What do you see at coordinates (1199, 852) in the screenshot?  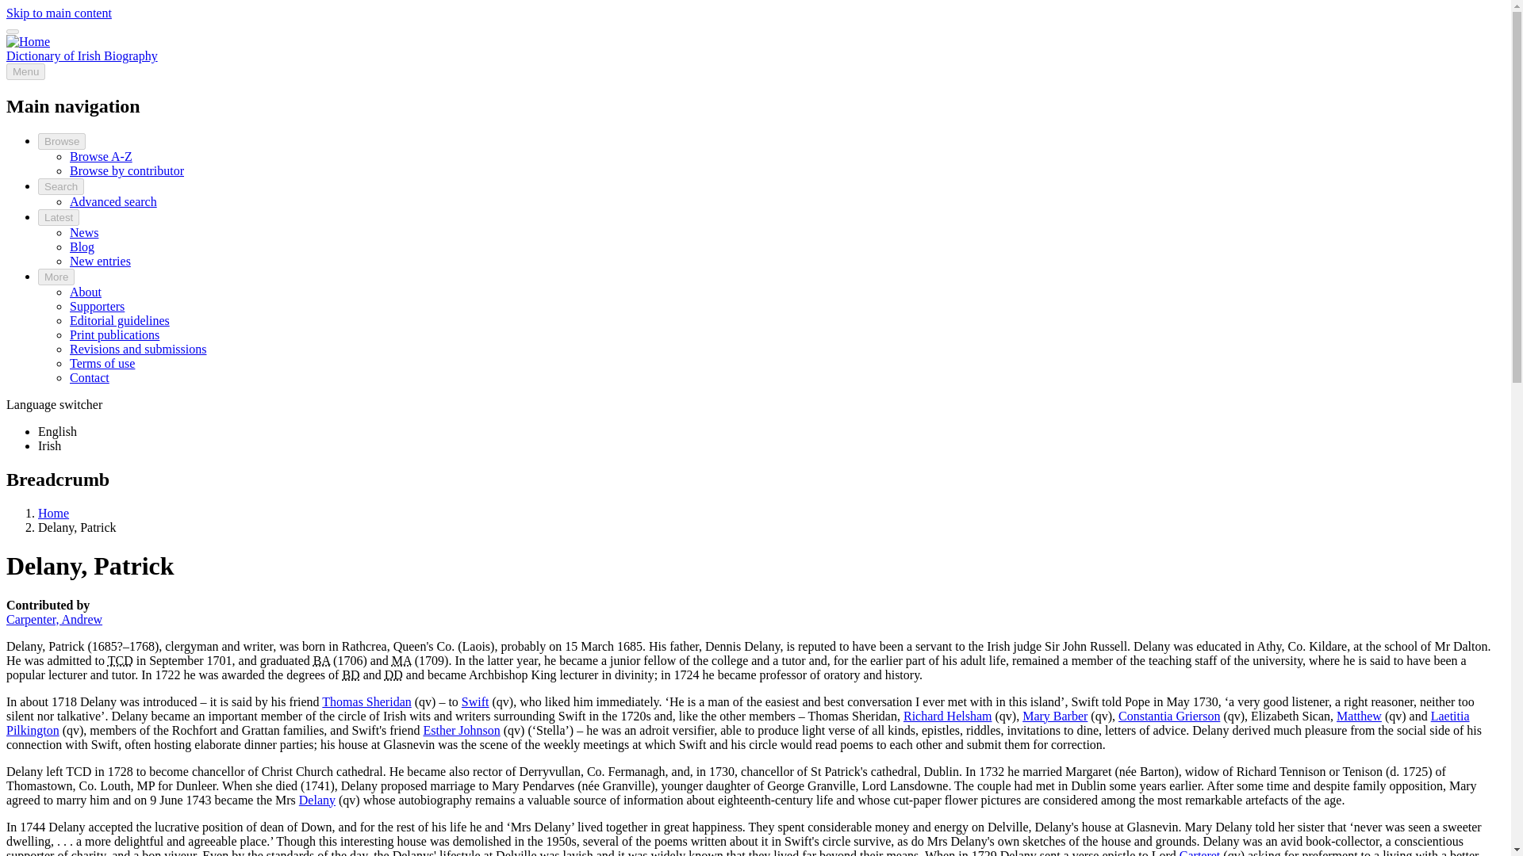 I see `Carteret` at bounding box center [1199, 852].